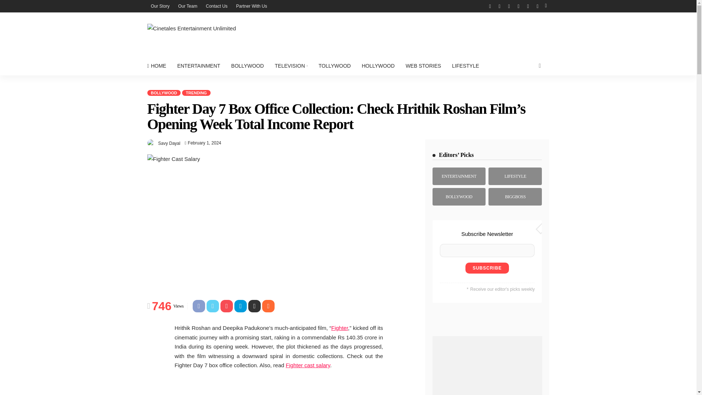  What do you see at coordinates (423, 66) in the screenshot?
I see `WEB STORIES` at bounding box center [423, 66].